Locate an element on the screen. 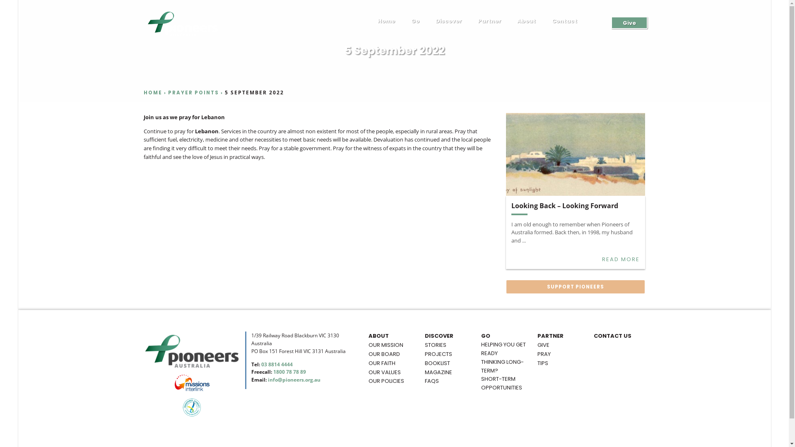  info@pioneers.org.au is located at coordinates (294, 380).